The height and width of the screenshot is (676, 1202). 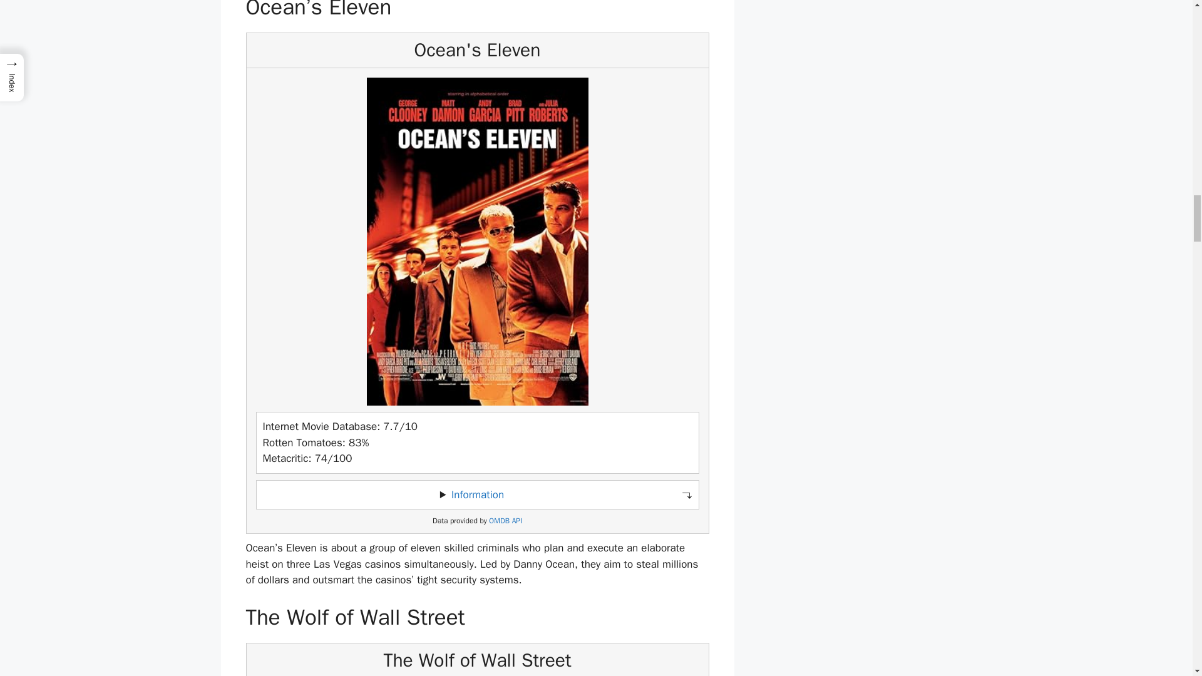 What do you see at coordinates (505, 521) in the screenshot?
I see `Open Movie Database API` at bounding box center [505, 521].